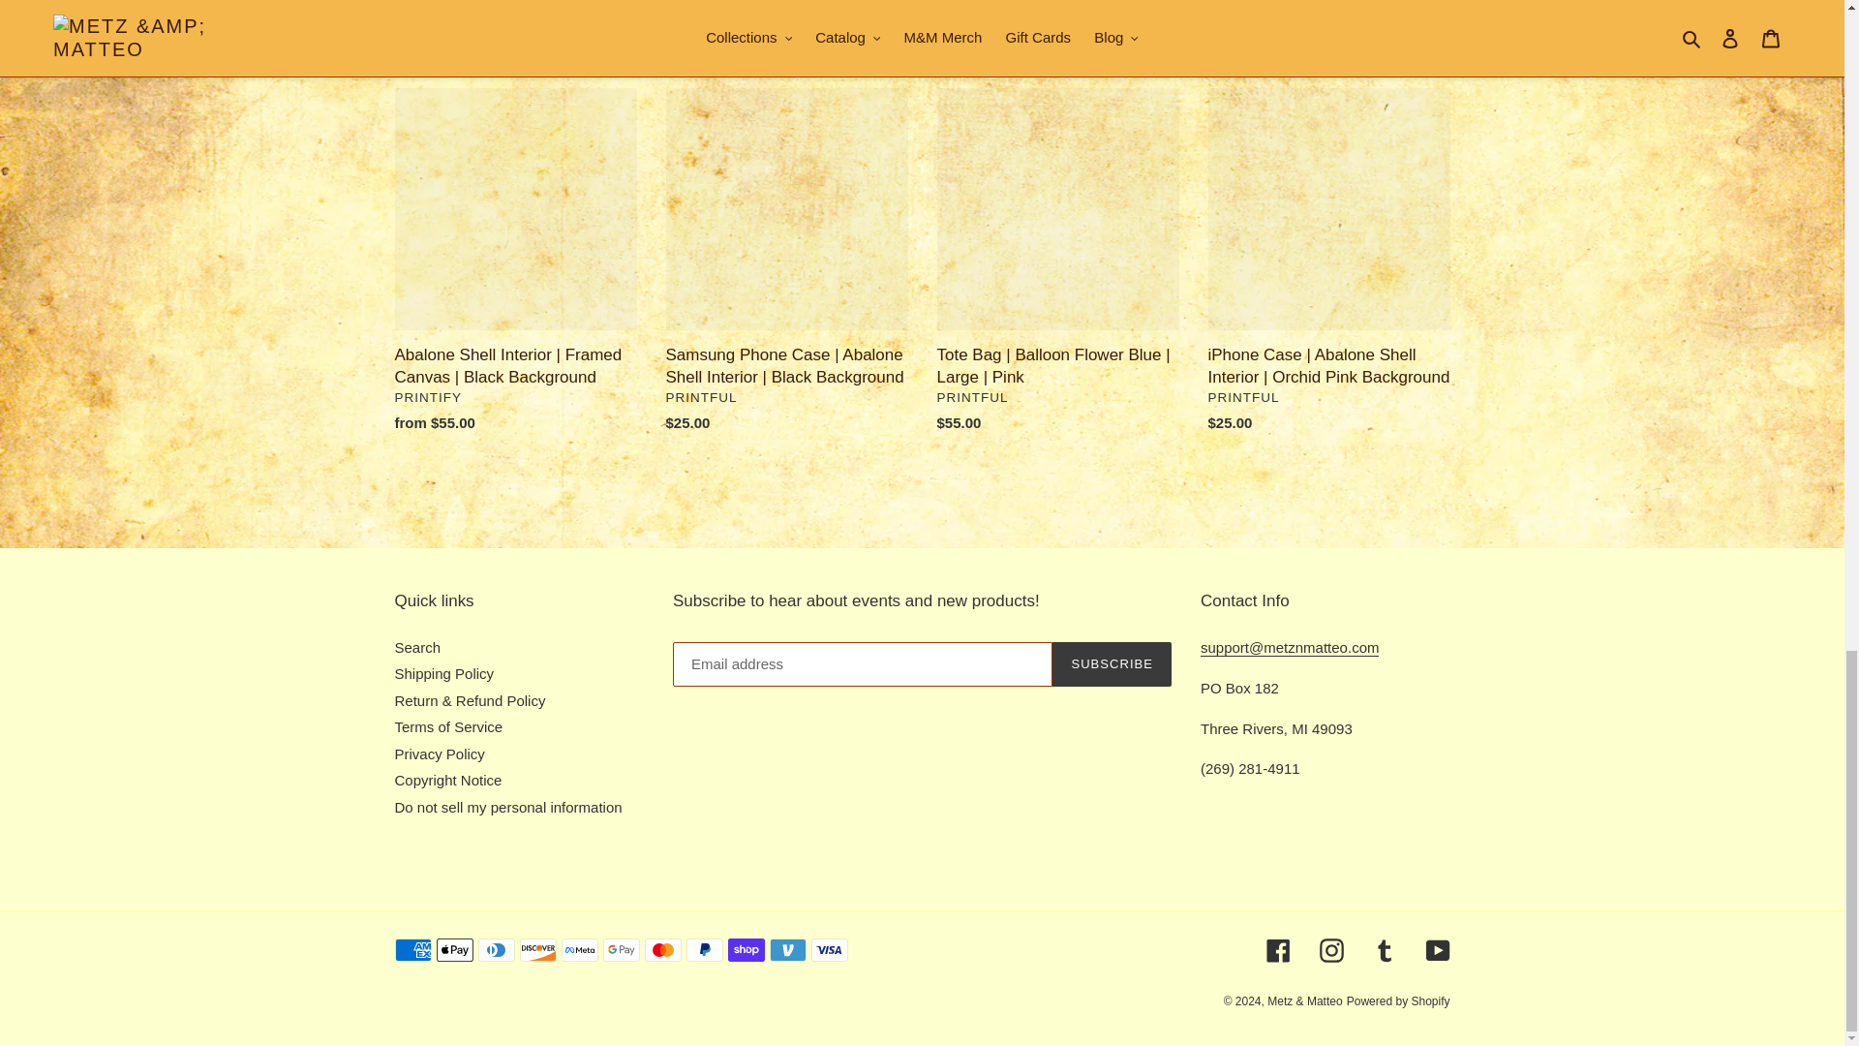  I want to click on Contact Us, so click(1290, 647).